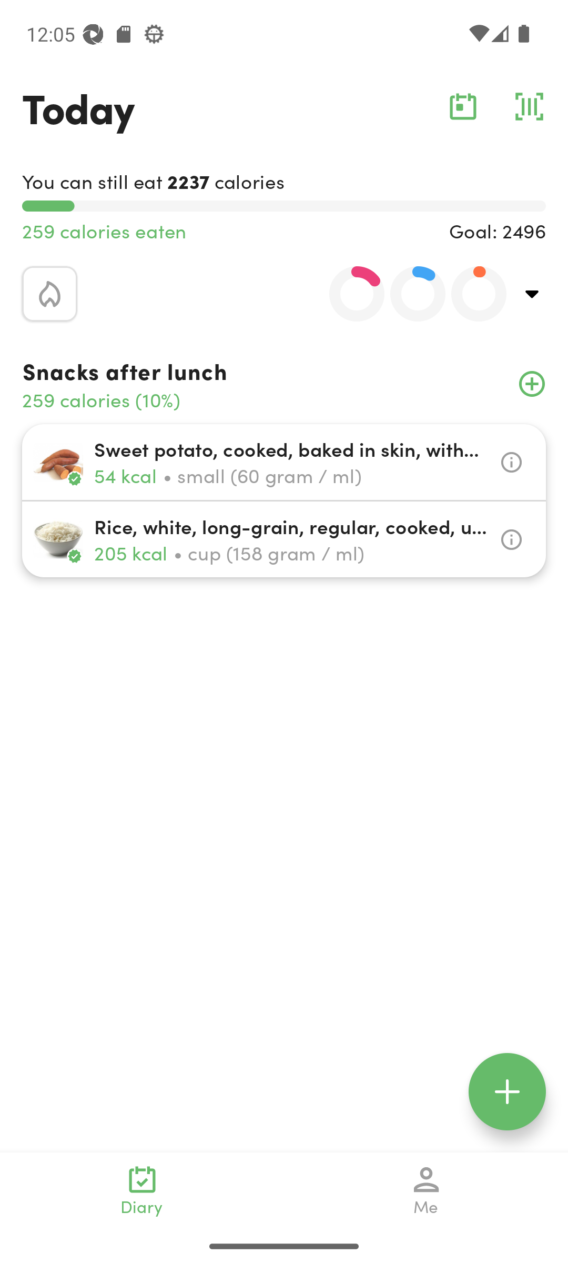  Describe the element at coordinates (49, 294) in the screenshot. I see `calorie_icon` at that location.